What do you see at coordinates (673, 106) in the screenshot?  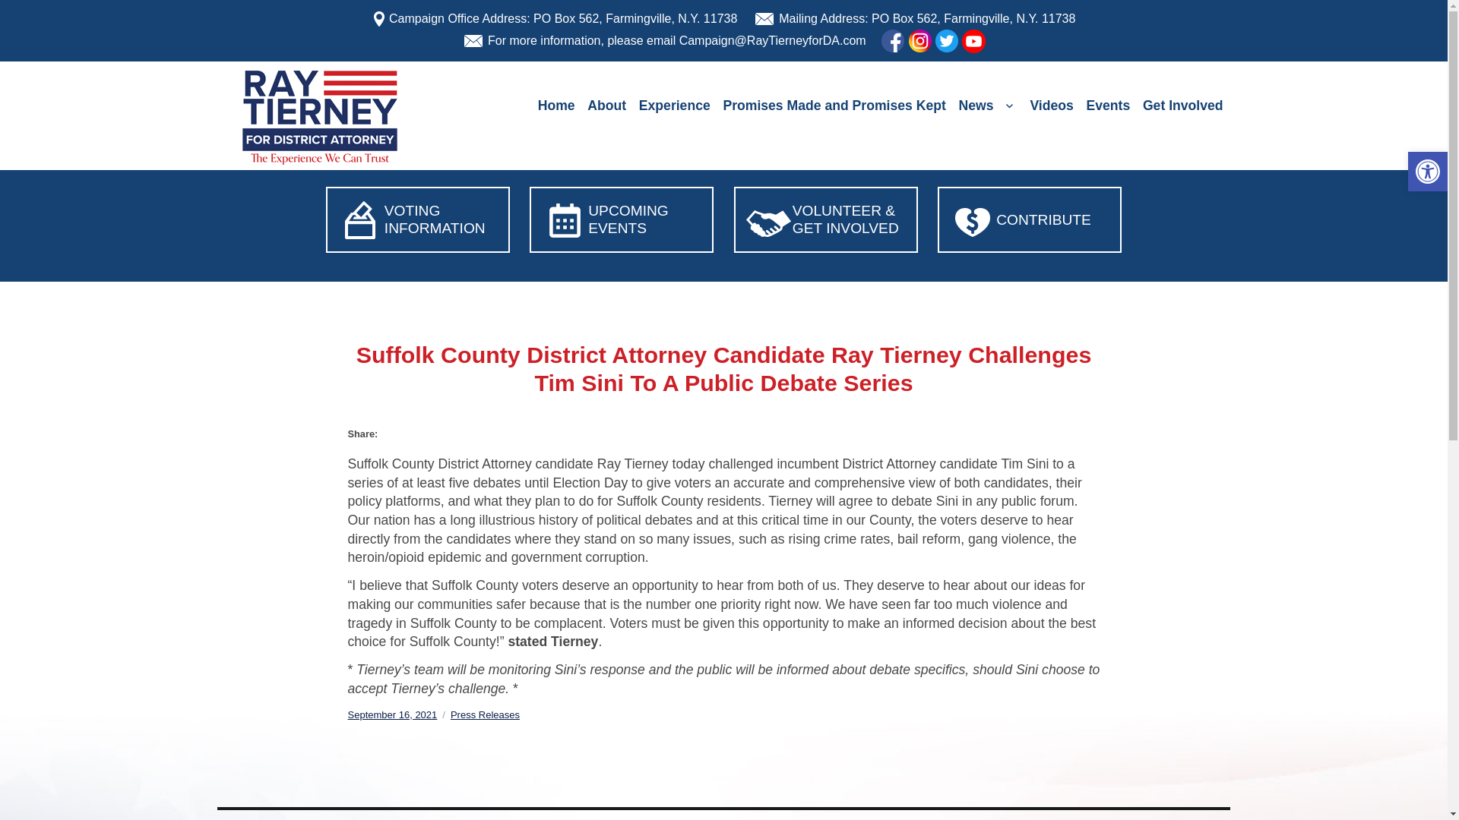 I see `Experience` at bounding box center [673, 106].